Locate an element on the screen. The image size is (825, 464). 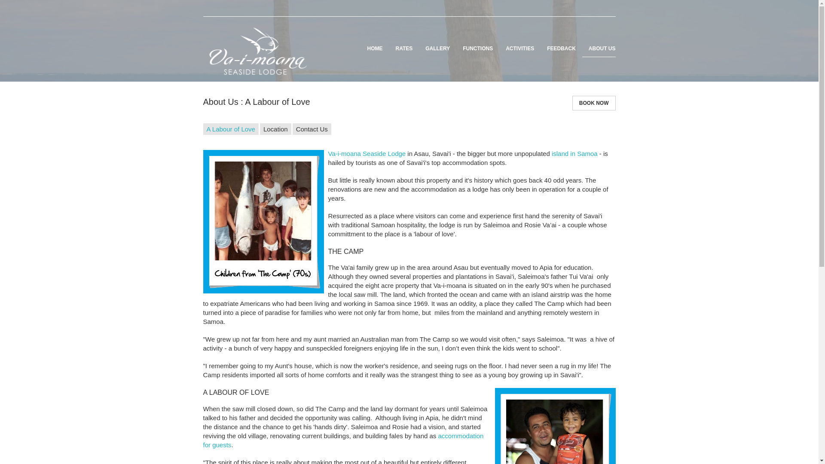
Va-i-moana Seaside Lodge - Logo Full is located at coordinates (257, 50).